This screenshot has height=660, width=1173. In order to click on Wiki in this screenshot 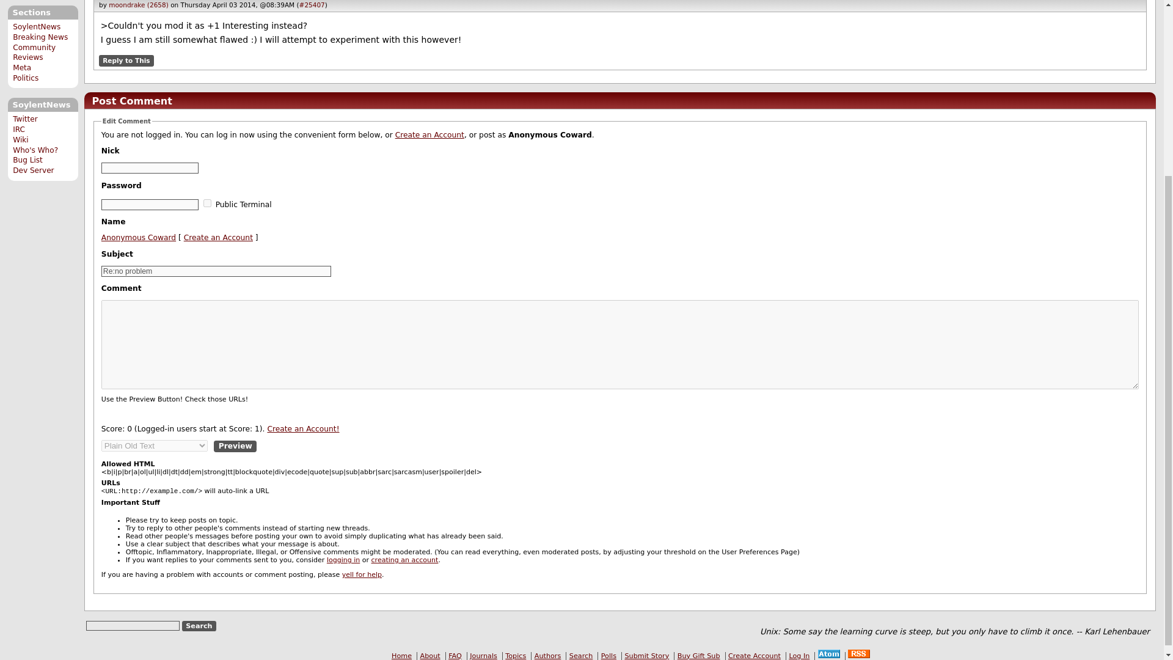, I will do `click(21, 140)`.